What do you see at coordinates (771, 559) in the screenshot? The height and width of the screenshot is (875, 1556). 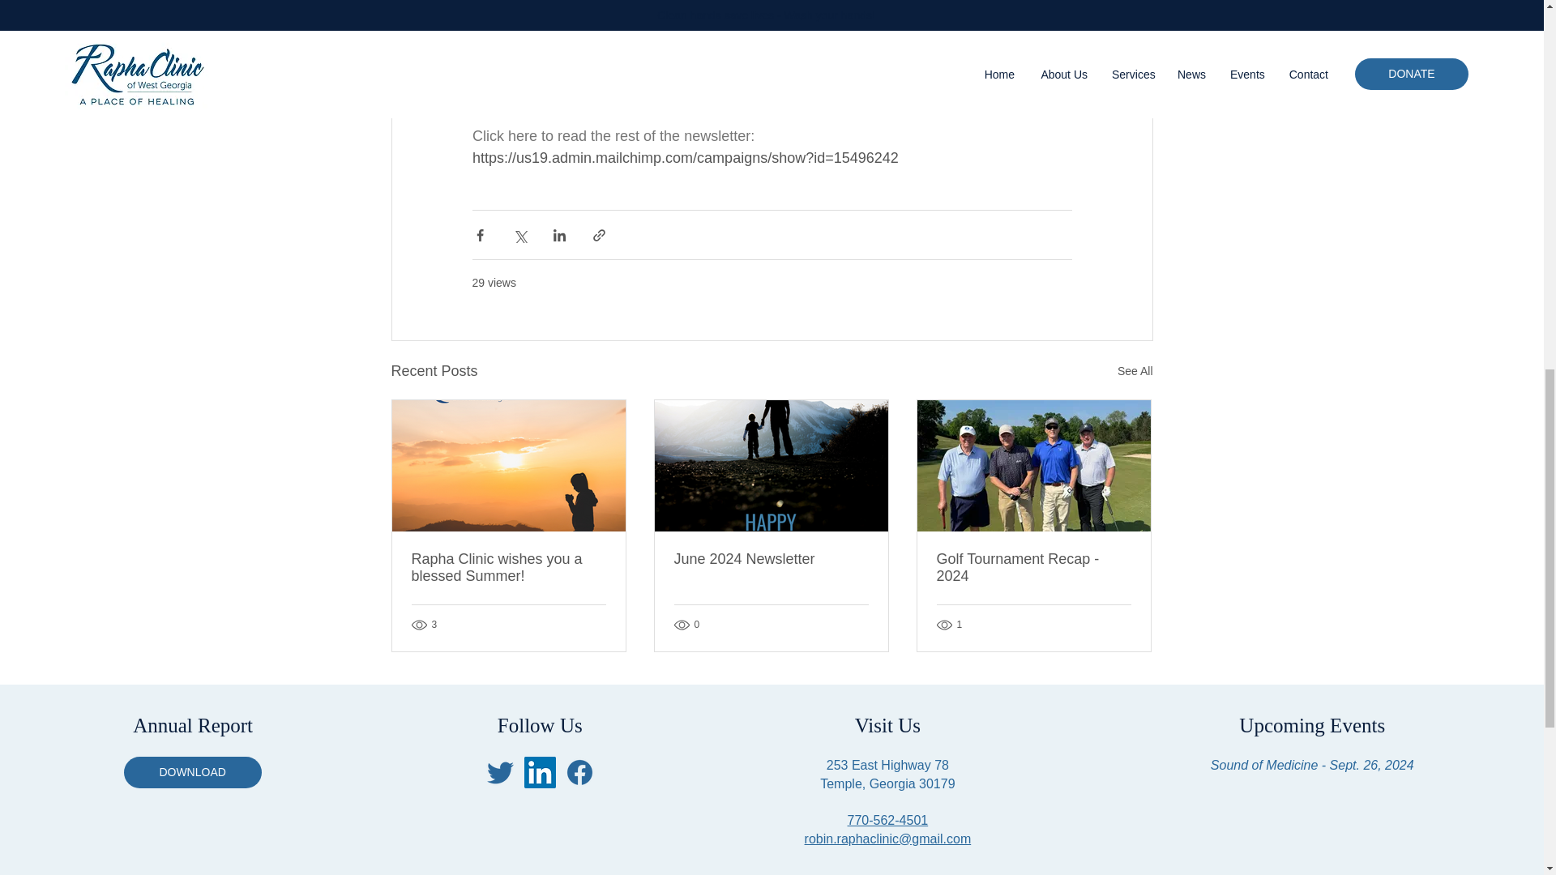 I see `June 2024 Newsletter` at bounding box center [771, 559].